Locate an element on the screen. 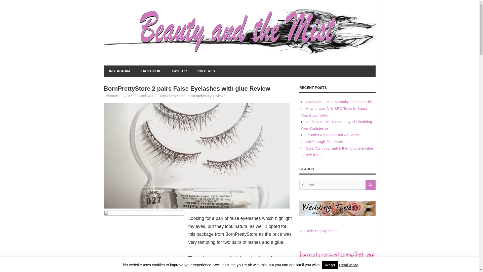 The height and width of the screenshot is (272, 483). Radiant Smile: The Beauty of Obtaining Your Confidence is located at coordinates (336, 125).